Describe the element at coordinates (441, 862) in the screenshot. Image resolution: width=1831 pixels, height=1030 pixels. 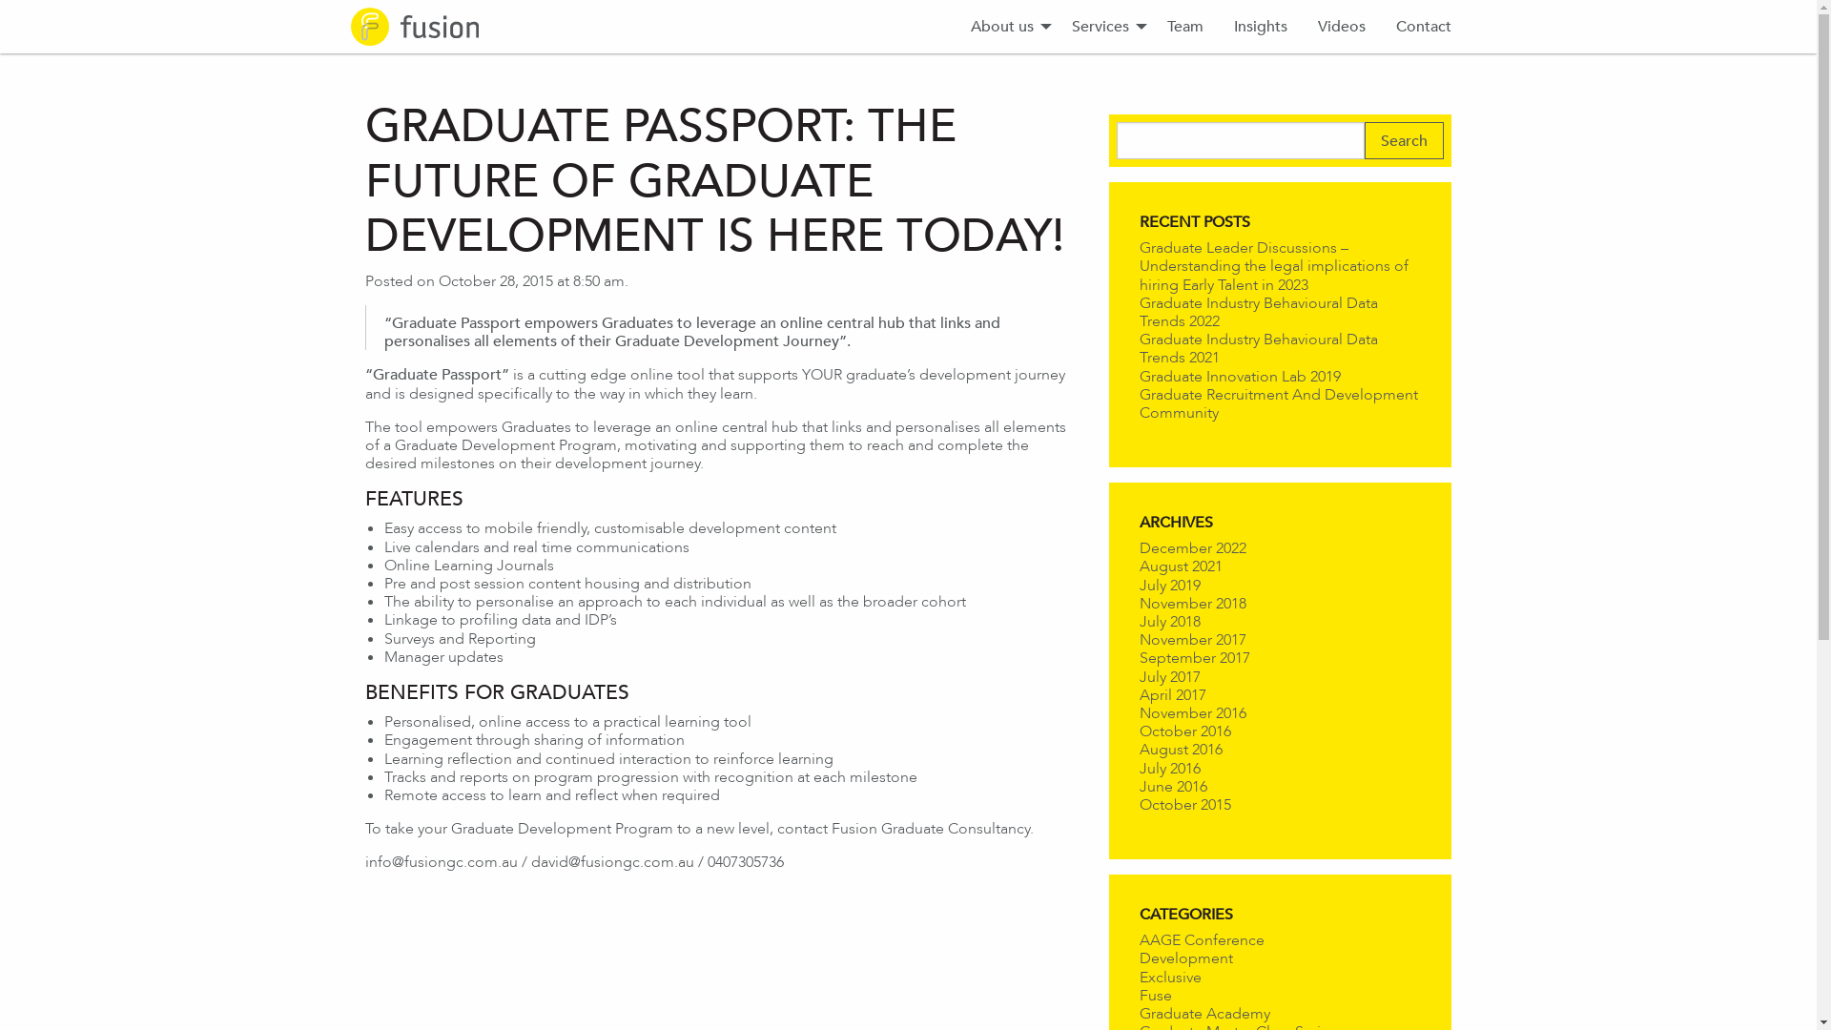
I see `info@fusiongc.com.au` at that location.